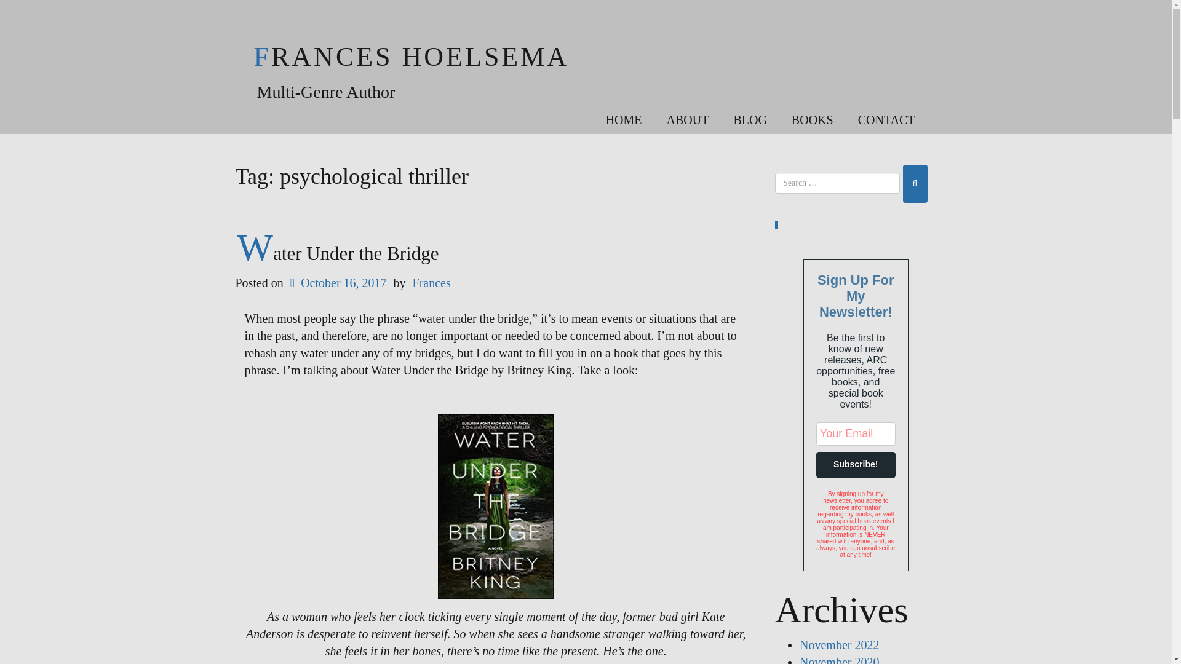 The height and width of the screenshot is (664, 1181). I want to click on ABOUT, so click(688, 121).